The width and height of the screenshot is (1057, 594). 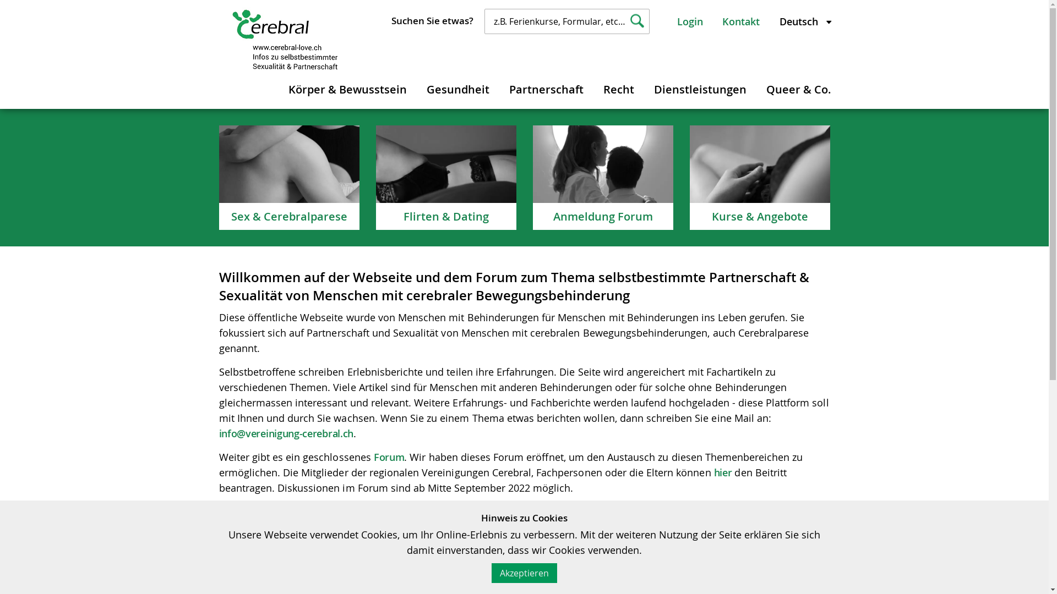 What do you see at coordinates (723, 472) in the screenshot?
I see `hier` at bounding box center [723, 472].